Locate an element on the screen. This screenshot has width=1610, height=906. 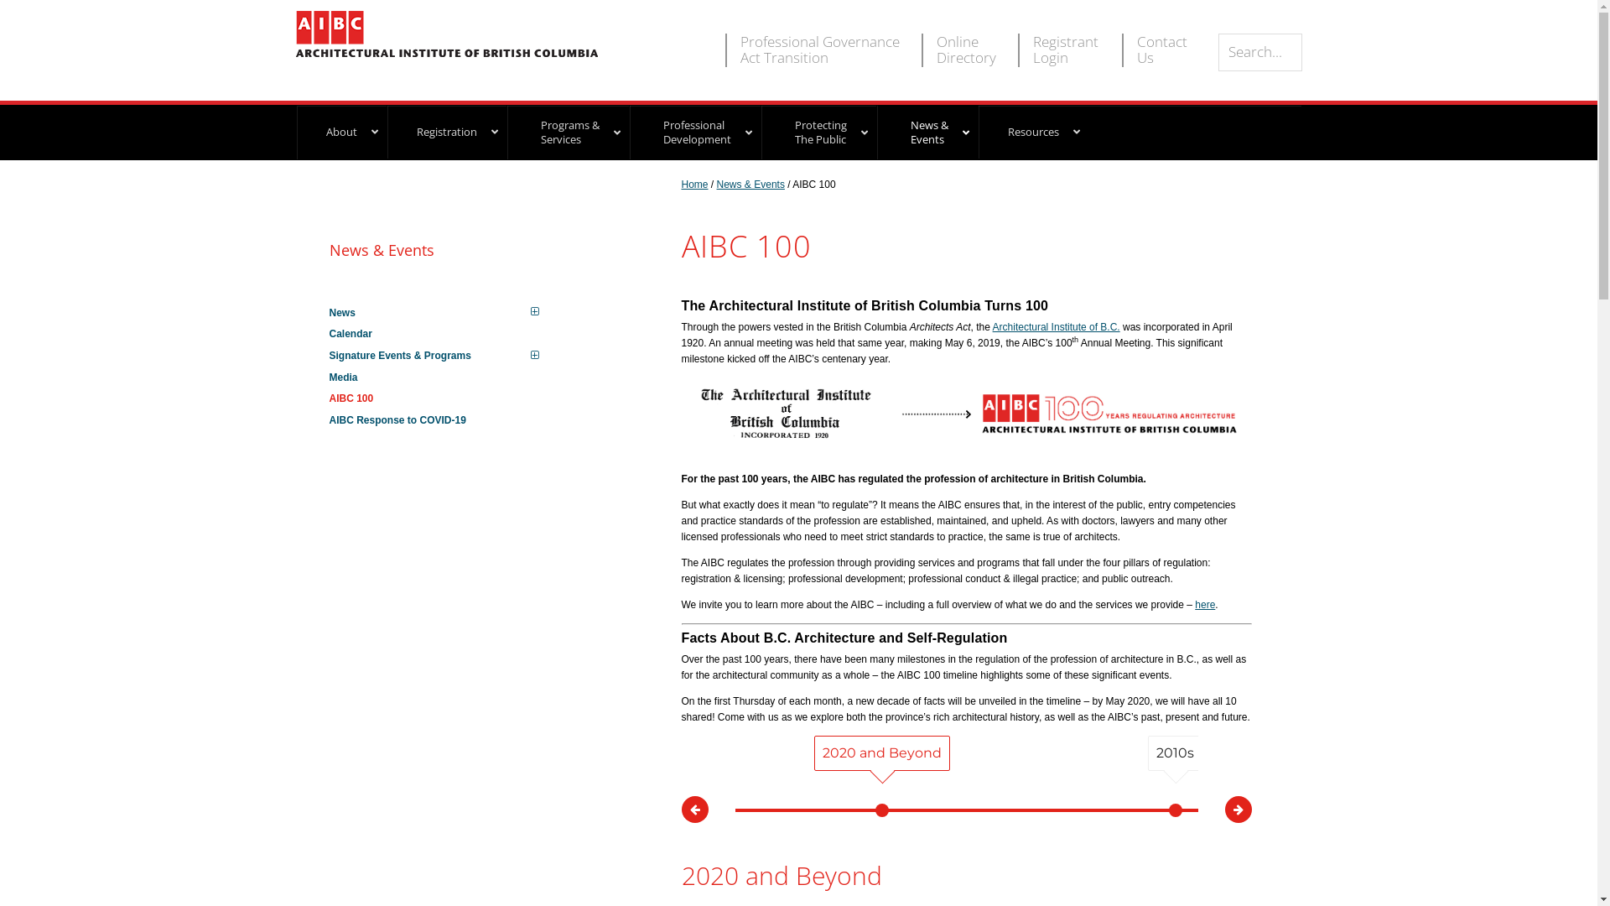
Search is located at coordinates (1301, 33).